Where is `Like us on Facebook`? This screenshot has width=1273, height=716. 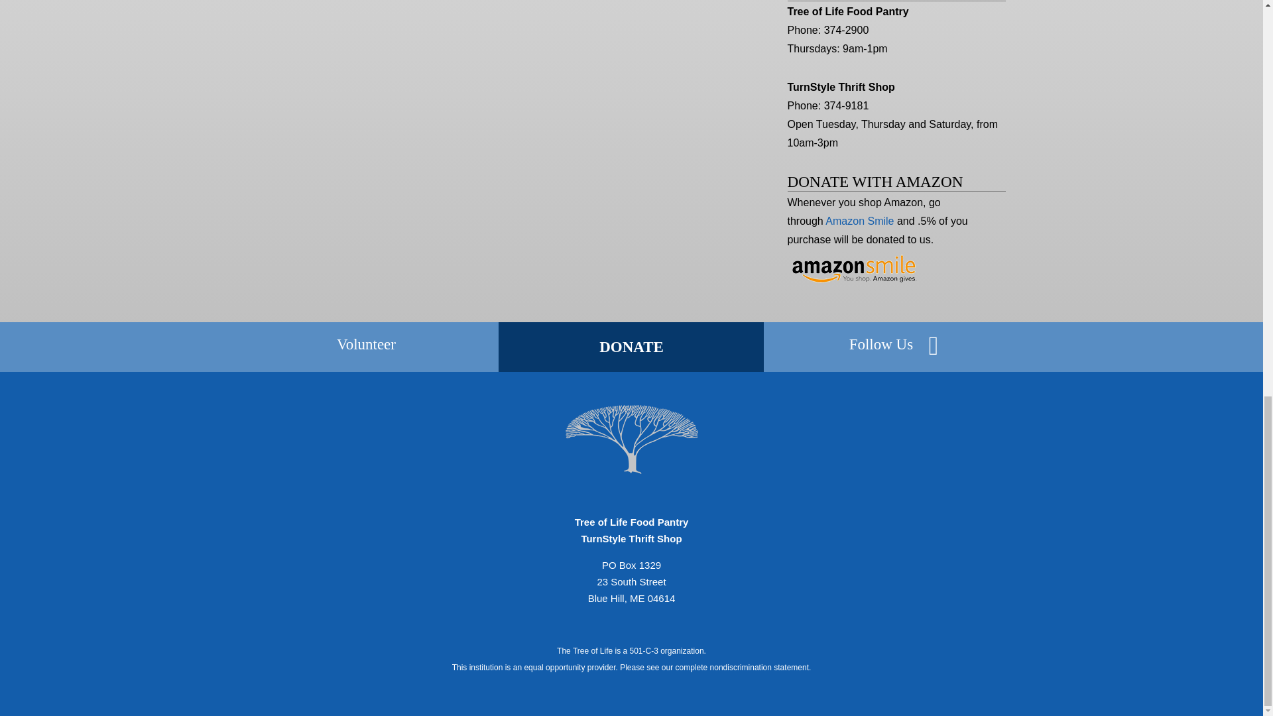 Like us on Facebook is located at coordinates (881, 344).